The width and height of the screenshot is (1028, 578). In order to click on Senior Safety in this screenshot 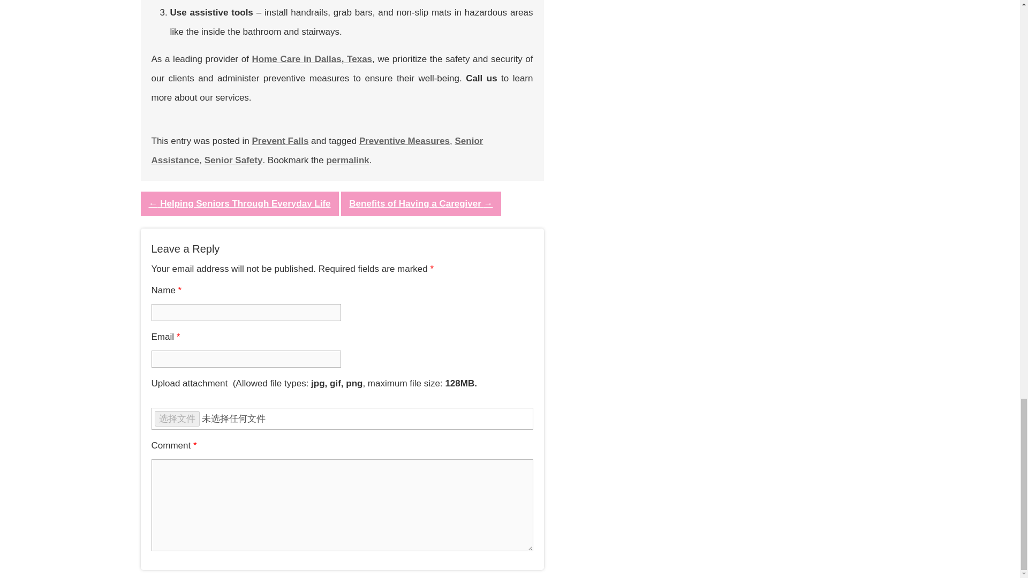, I will do `click(233, 160)`.